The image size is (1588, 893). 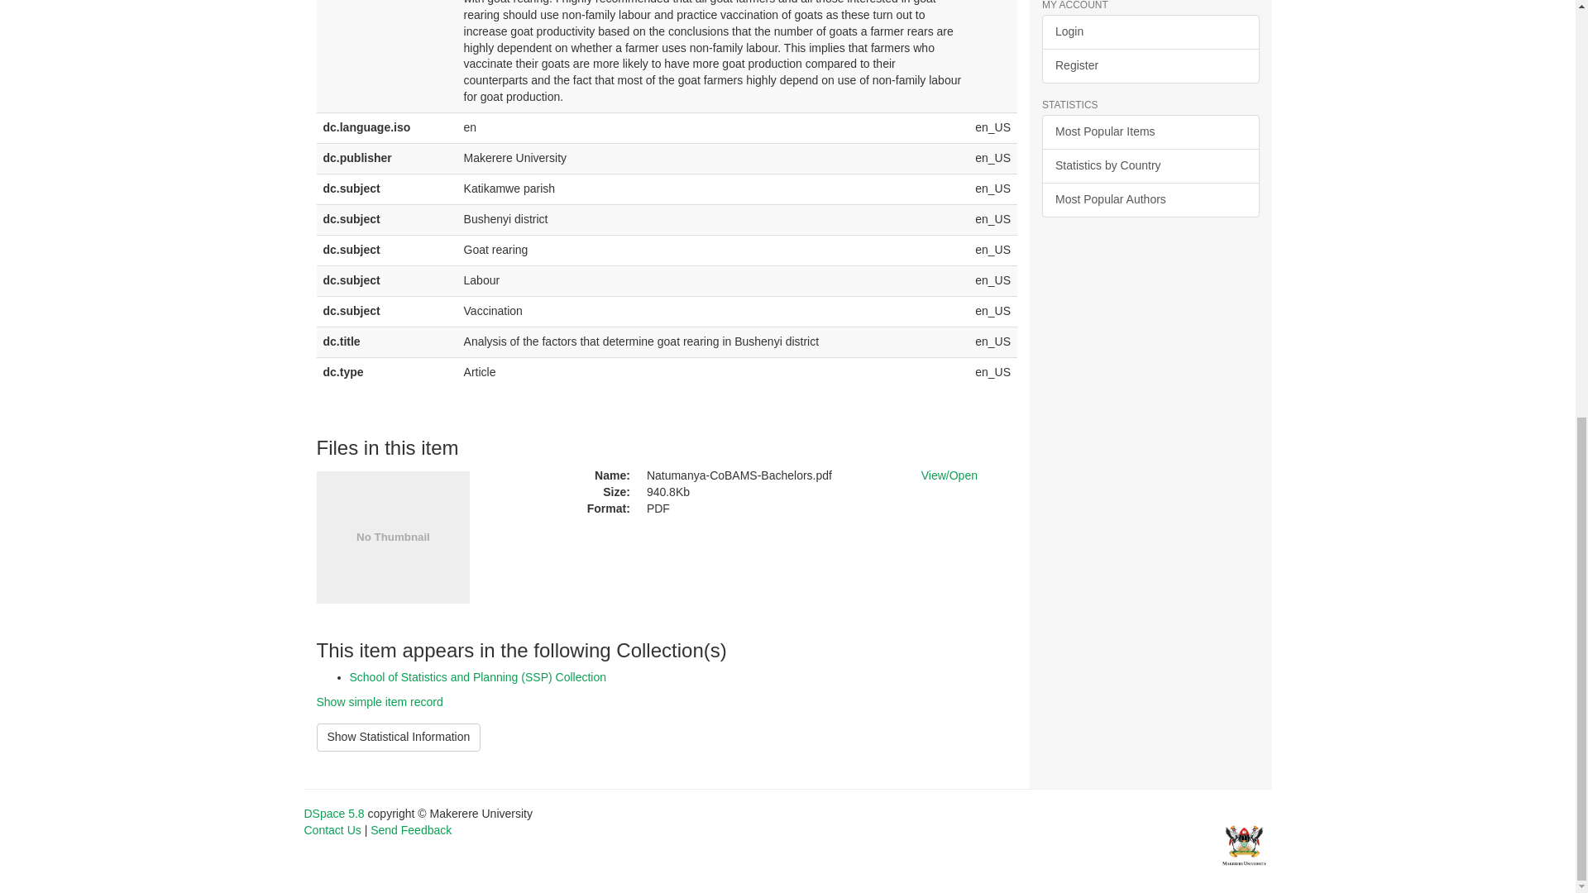 What do you see at coordinates (1244, 844) in the screenshot?
I see `Atmire NV` at bounding box center [1244, 844].